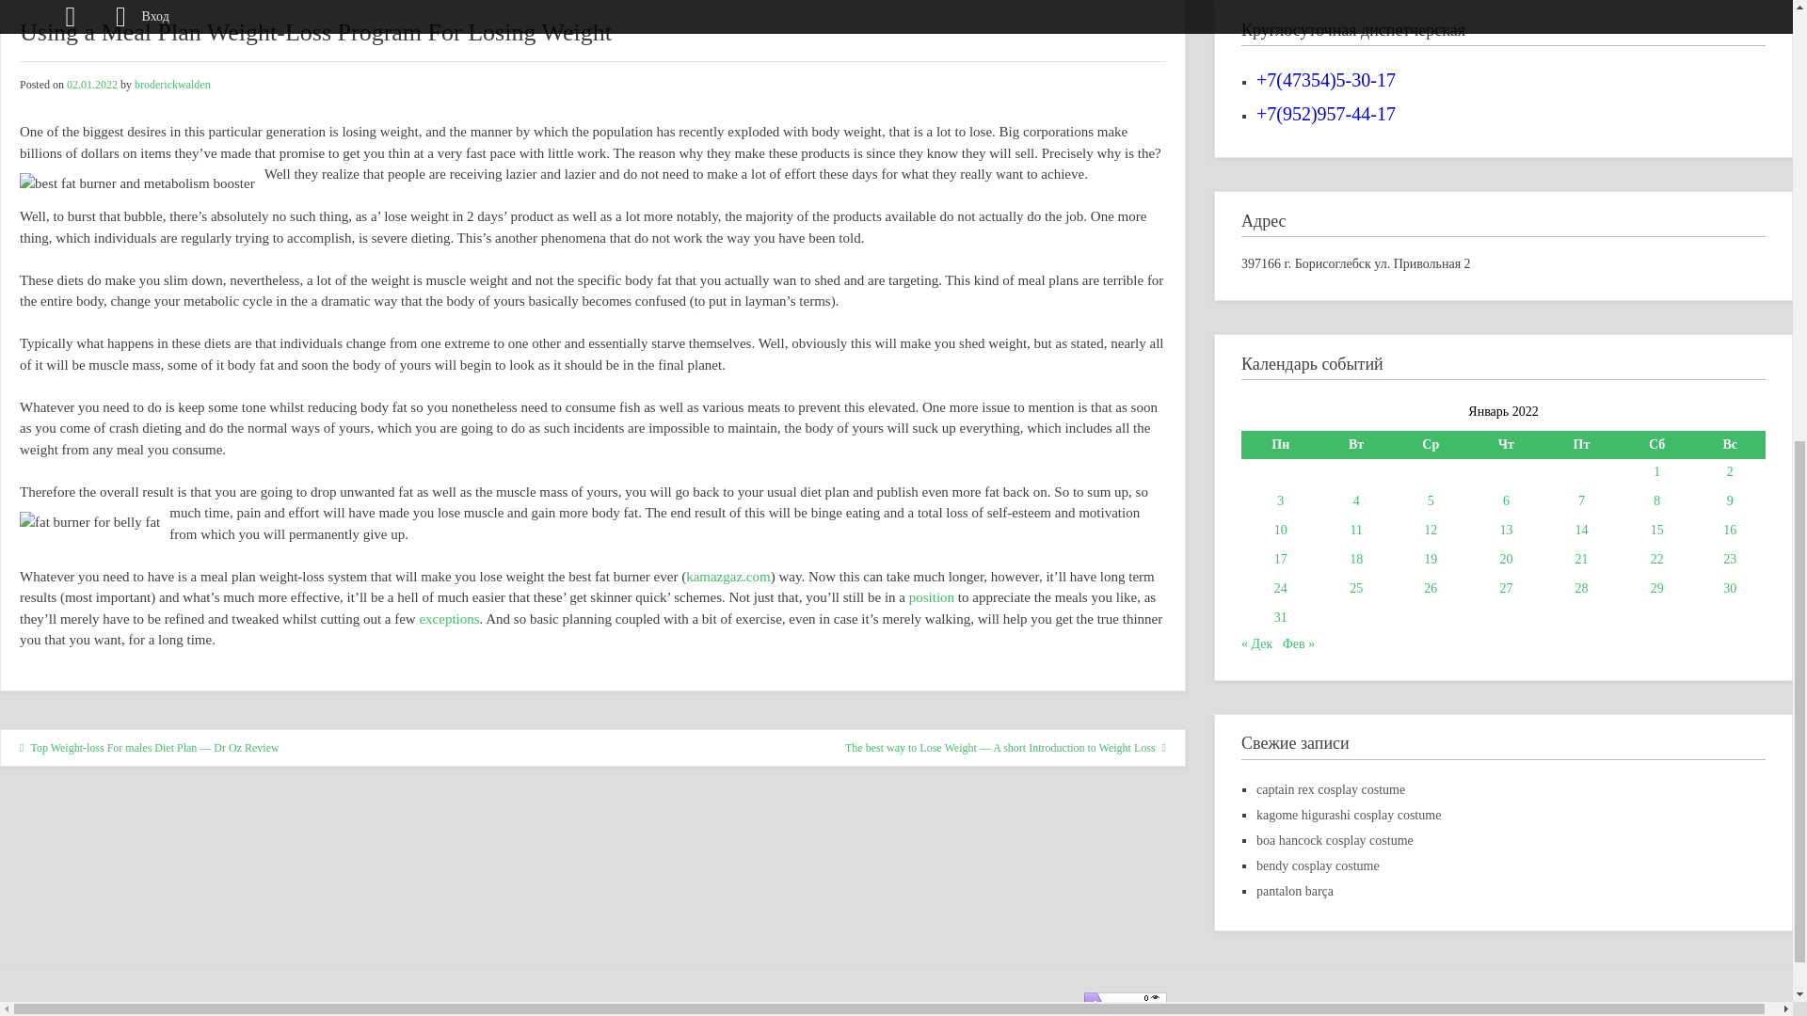 This screenshot has height=1016, width=1807. I want to click on kamazgaz.com, so click(728, 576).